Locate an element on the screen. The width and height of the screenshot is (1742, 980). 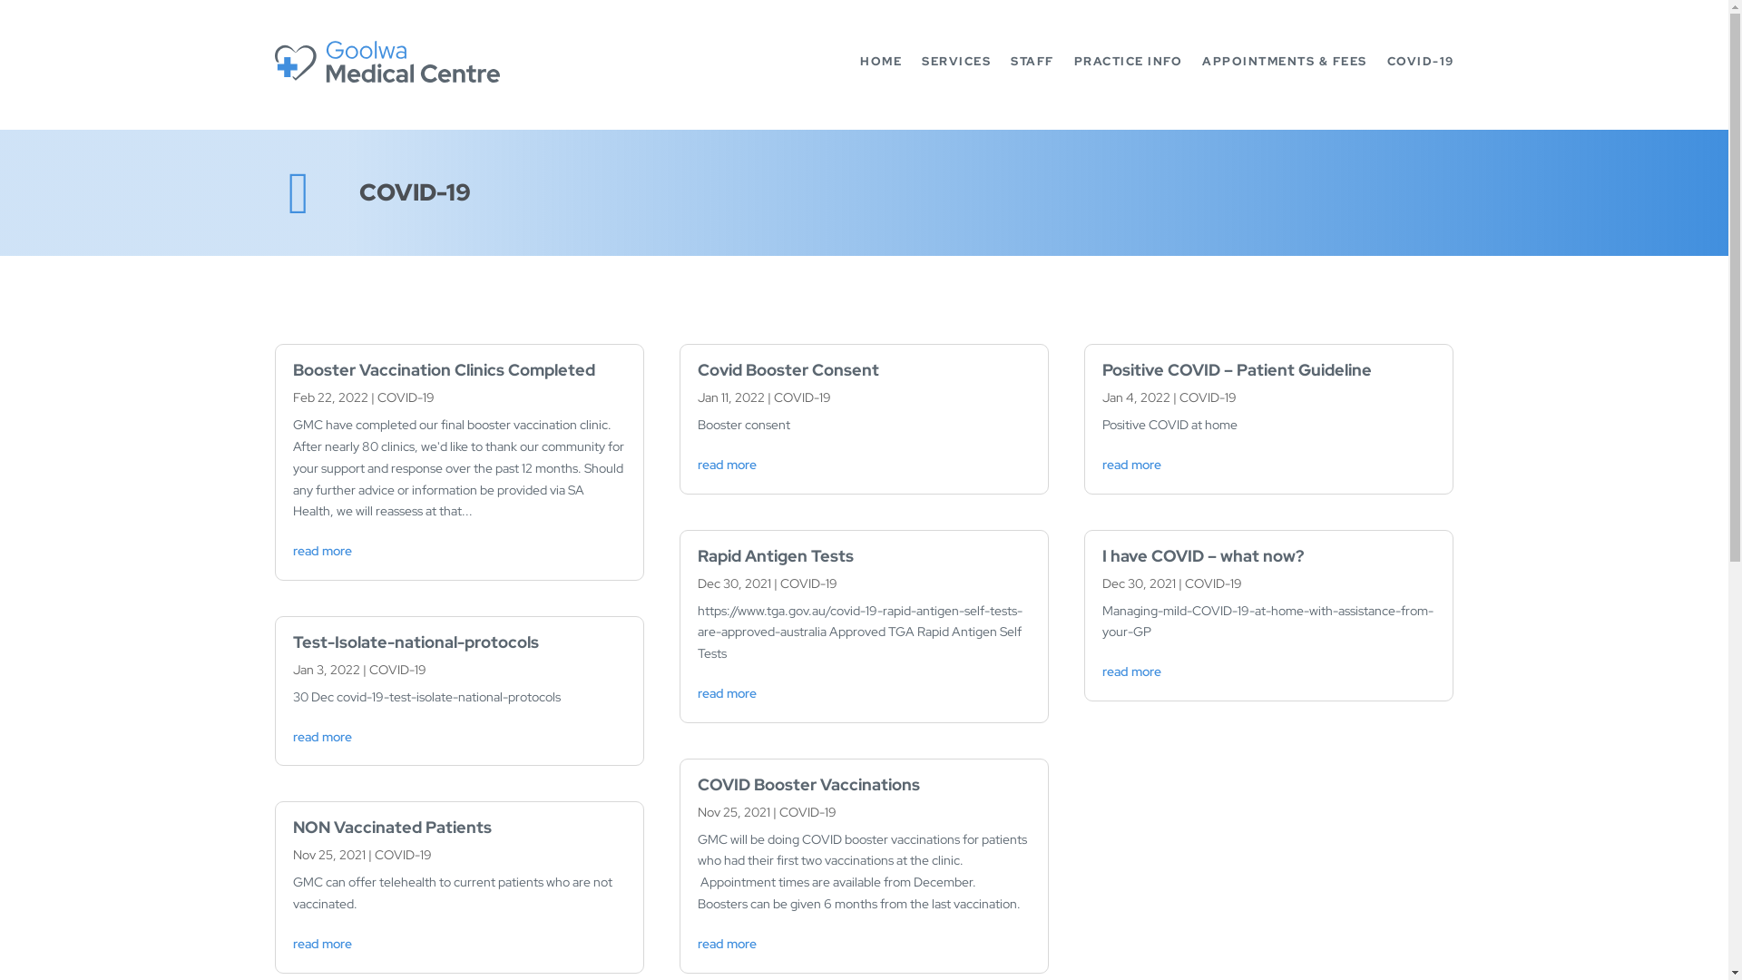
HOME is located at coordinates (881, 62).